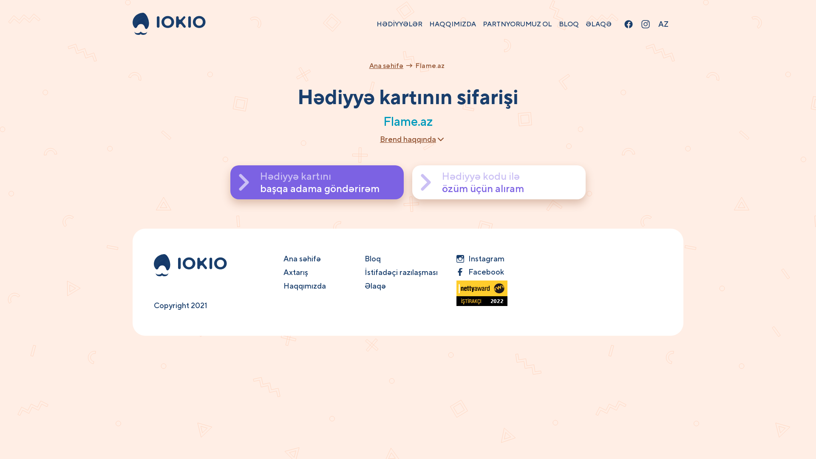 Image resolution: width=816 pixels, height=459 pixels. What do you see at coordinates (430, 65) in the screenshot?
I see `Flame.az` at bounding box center [430, 65].